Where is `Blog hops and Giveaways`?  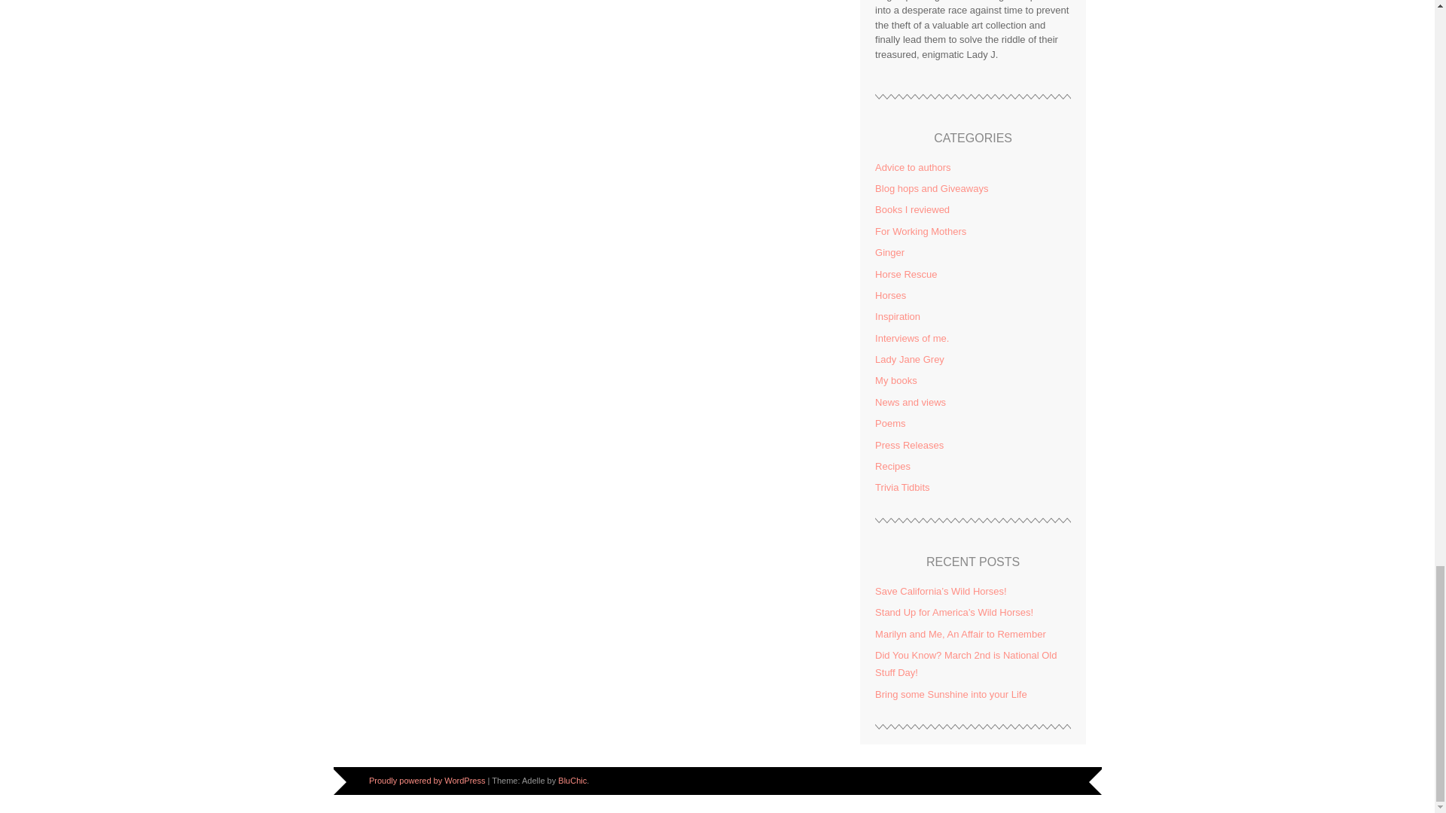 Blog hops and Giveaways is located at coordinates (931, 188).